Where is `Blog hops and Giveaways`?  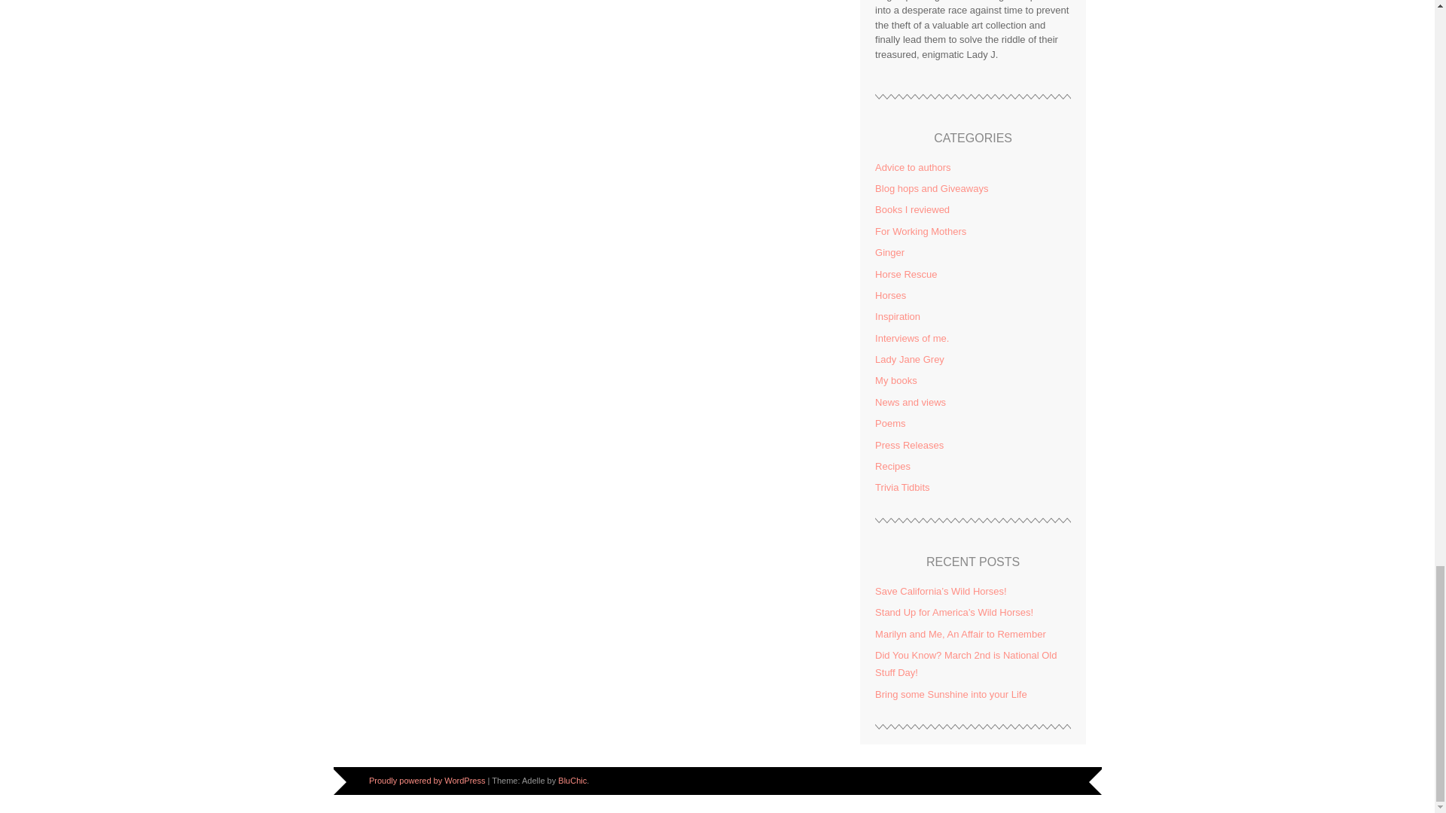 Blog hops and Giveaways is located at coordinates (931, 188).